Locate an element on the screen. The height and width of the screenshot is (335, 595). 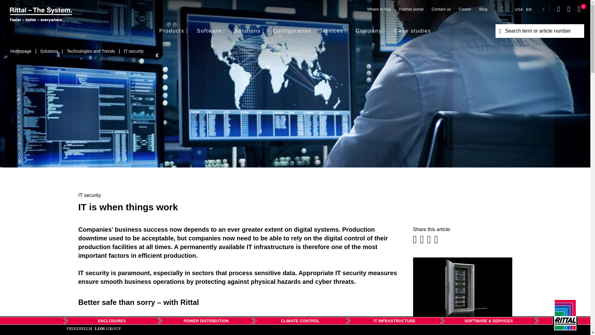
Solutions is located at coordinates (250, 31).